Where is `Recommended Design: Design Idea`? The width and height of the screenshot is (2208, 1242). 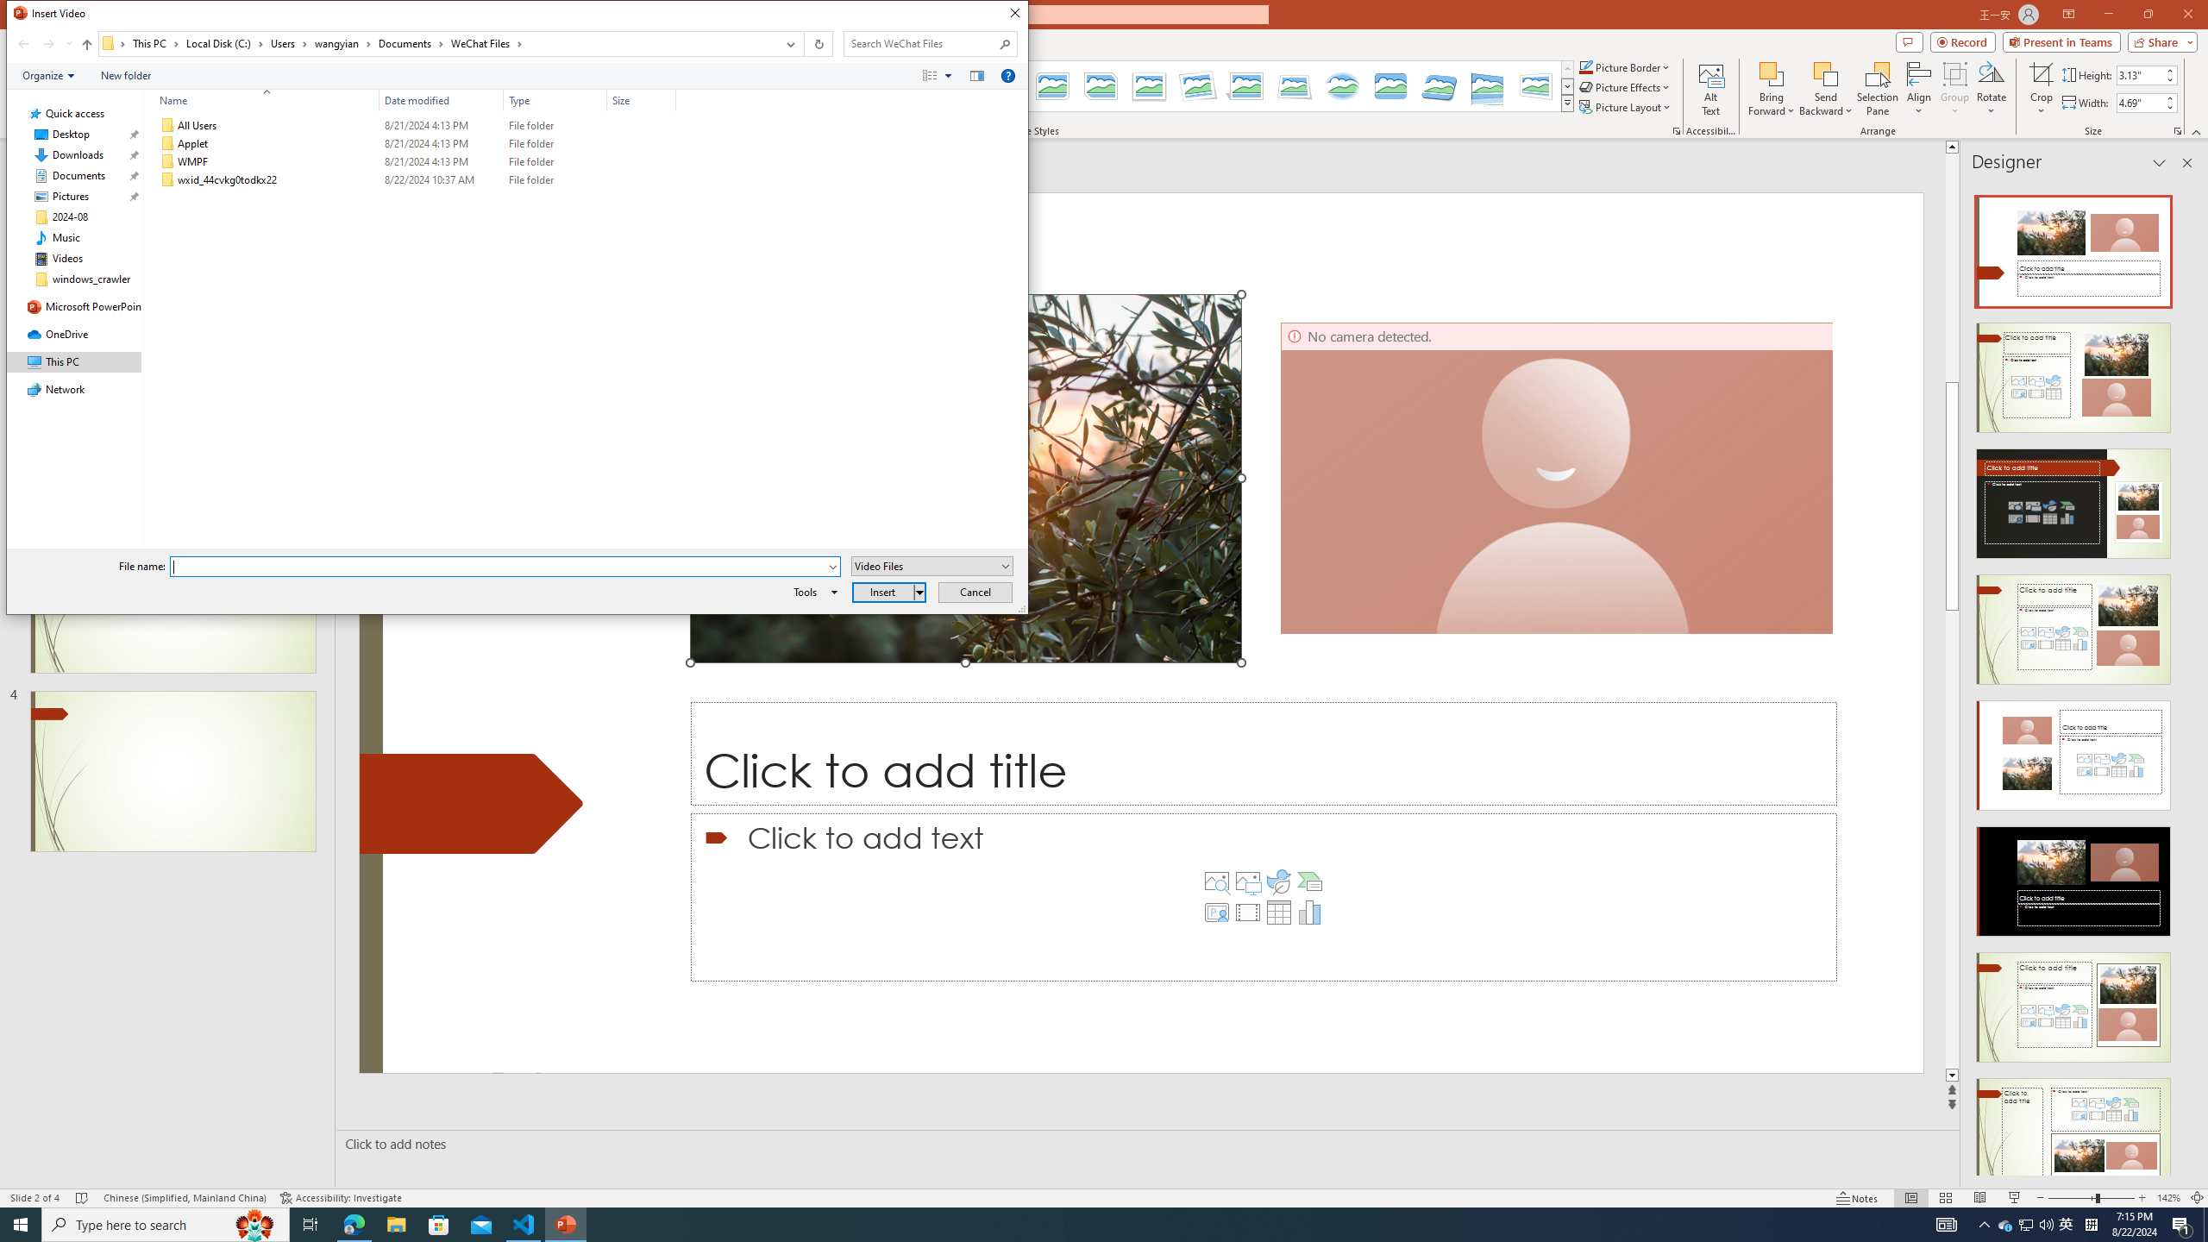 Recommended Design: Design Idea is located at coordinates (2073, 247).